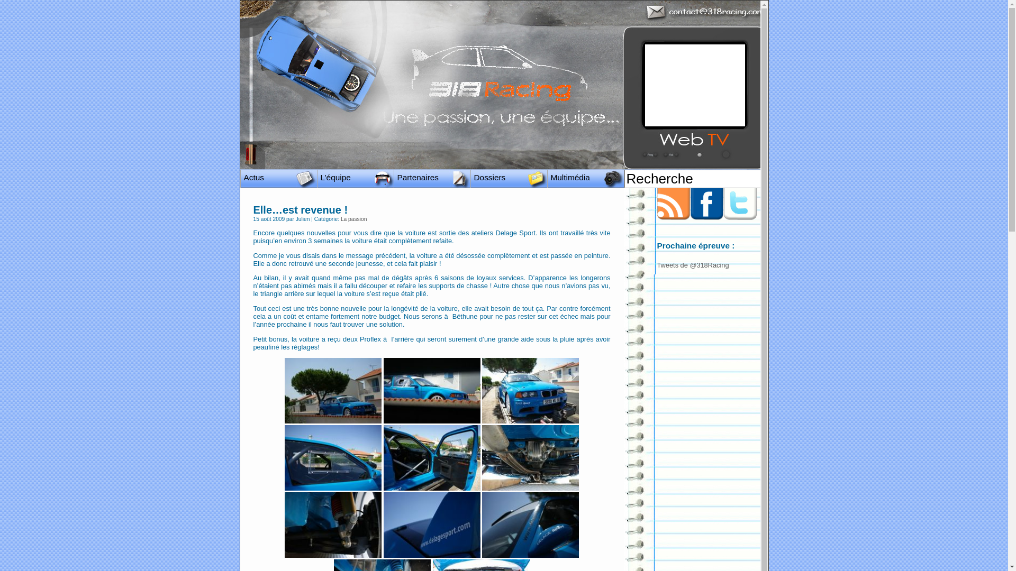 The width and height of the screenshot is (1016, 571). I want to click on IMGP0628, so click(530, 458).